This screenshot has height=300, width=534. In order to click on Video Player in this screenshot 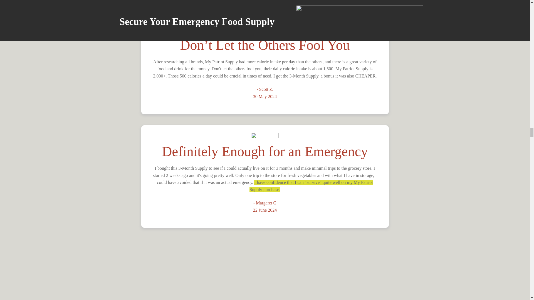, I will do `click(265, 272)`.